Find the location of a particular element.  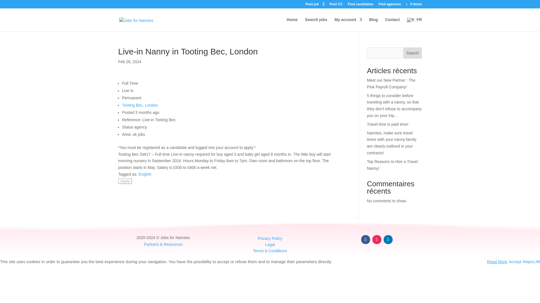

My account is located at coordinates (348, 24).